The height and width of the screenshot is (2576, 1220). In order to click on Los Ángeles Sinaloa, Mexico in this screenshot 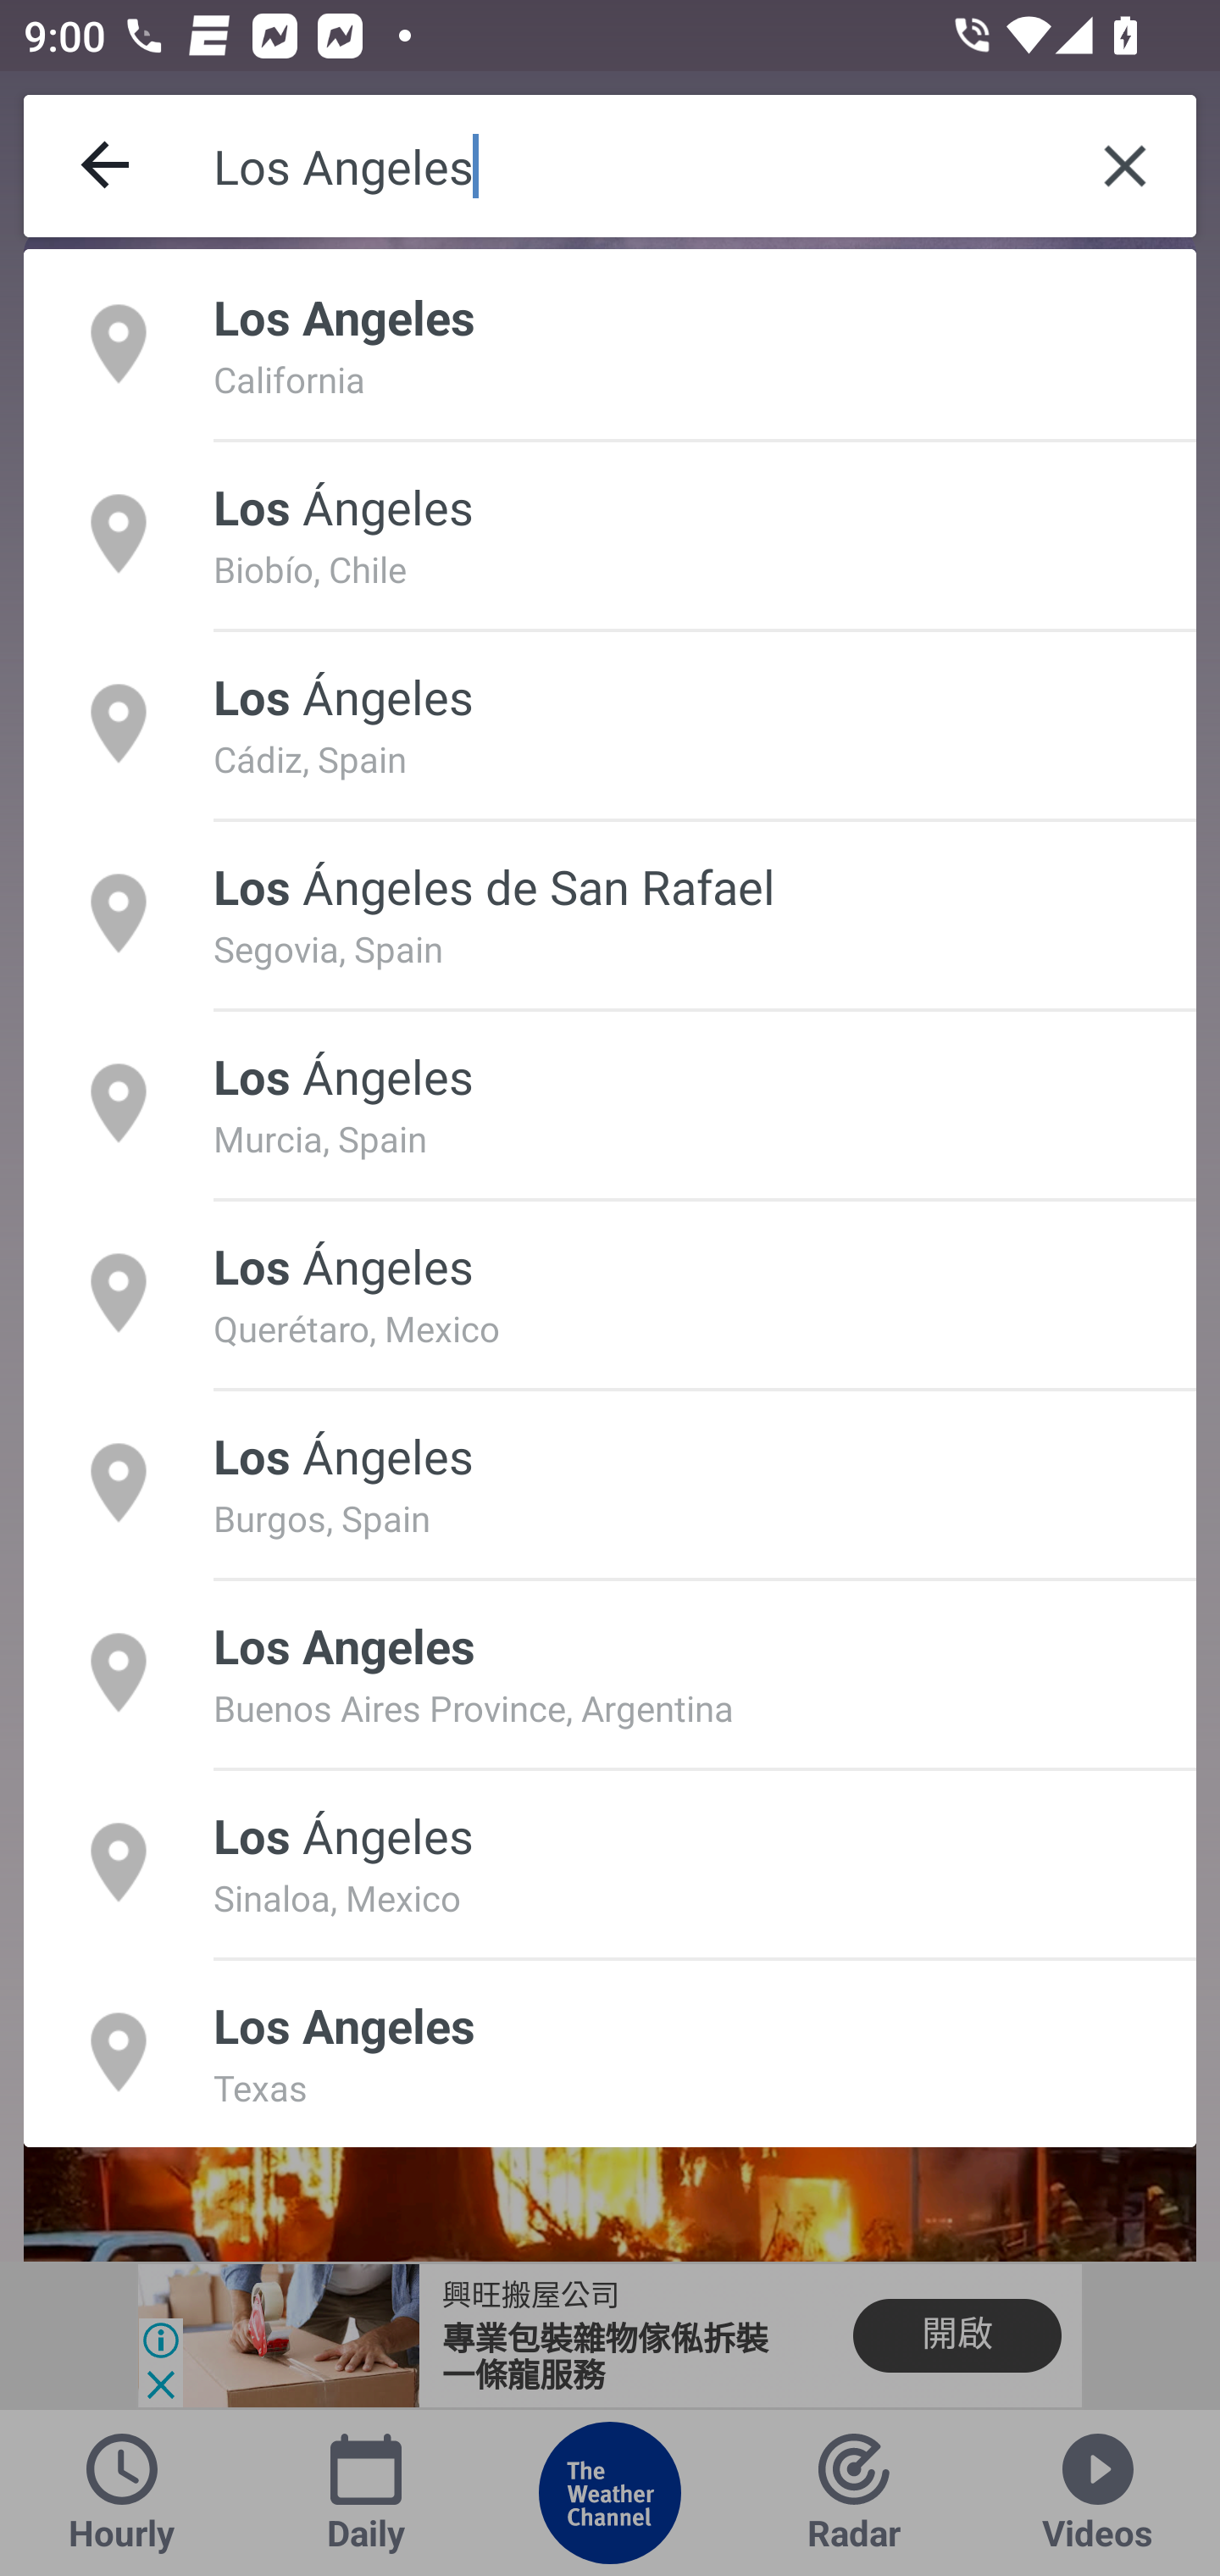, I will do `click(610, 1863)`.